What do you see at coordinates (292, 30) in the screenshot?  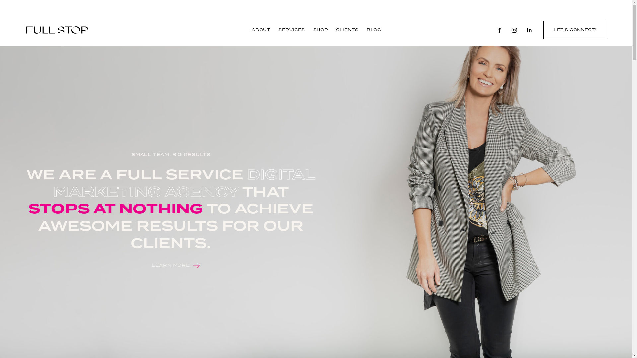 I see `SERVICES` at bounding box center [292, 30].